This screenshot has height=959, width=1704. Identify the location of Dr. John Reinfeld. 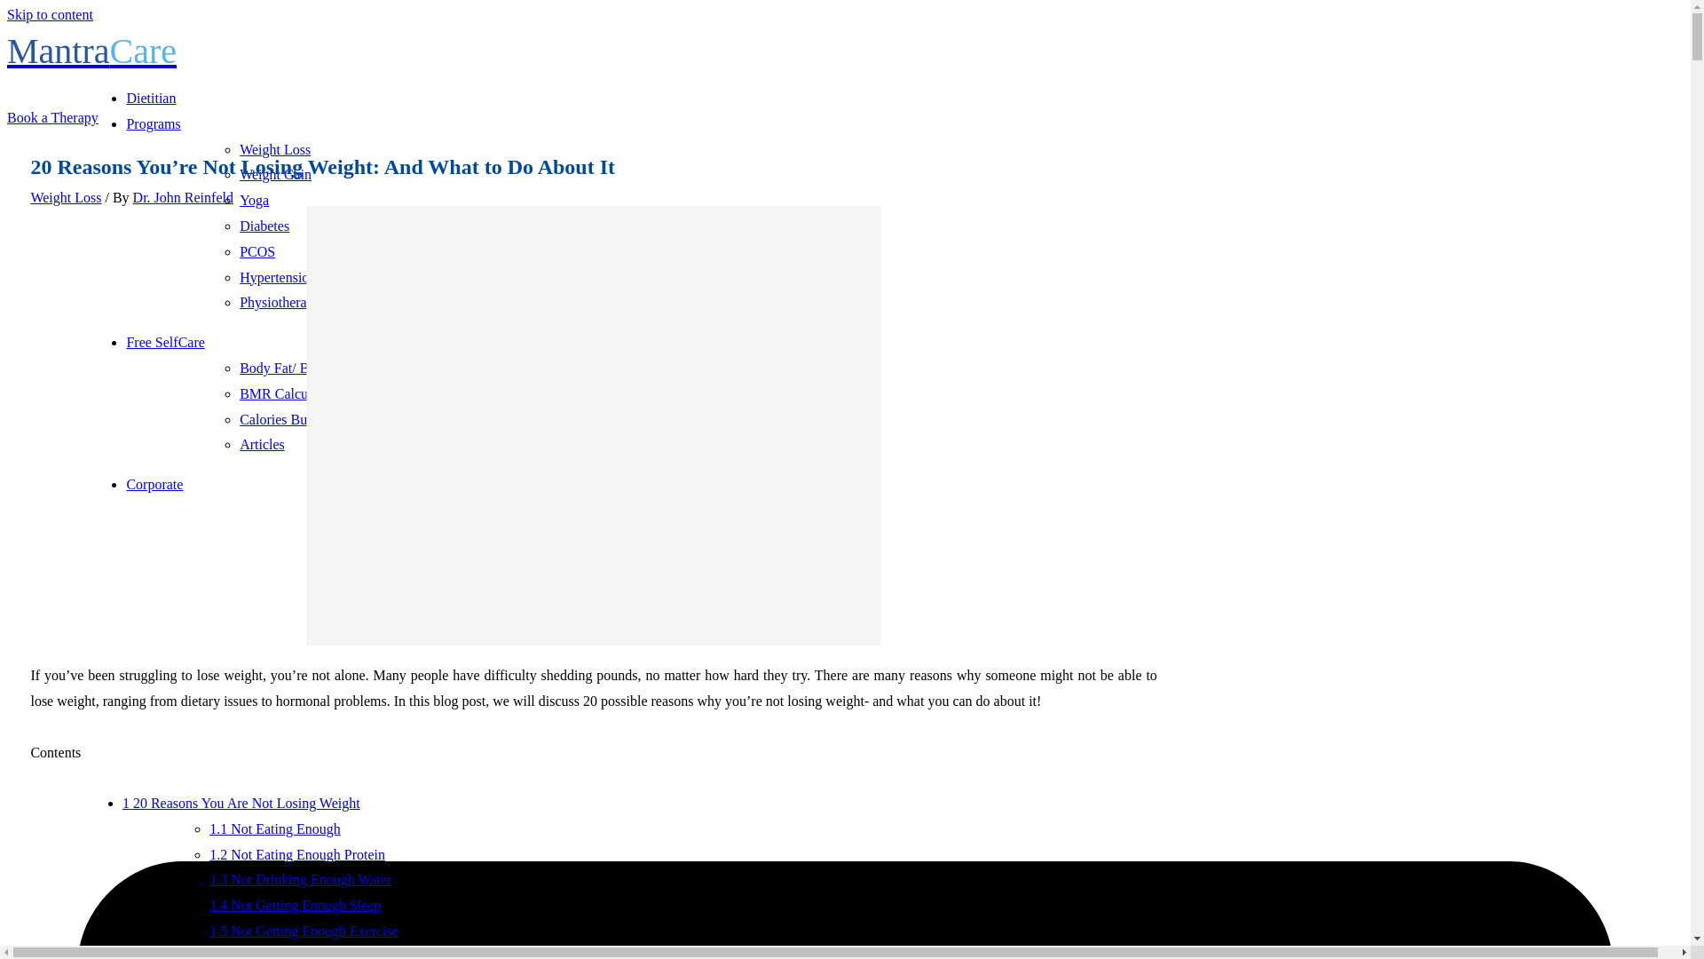
(183, 197).